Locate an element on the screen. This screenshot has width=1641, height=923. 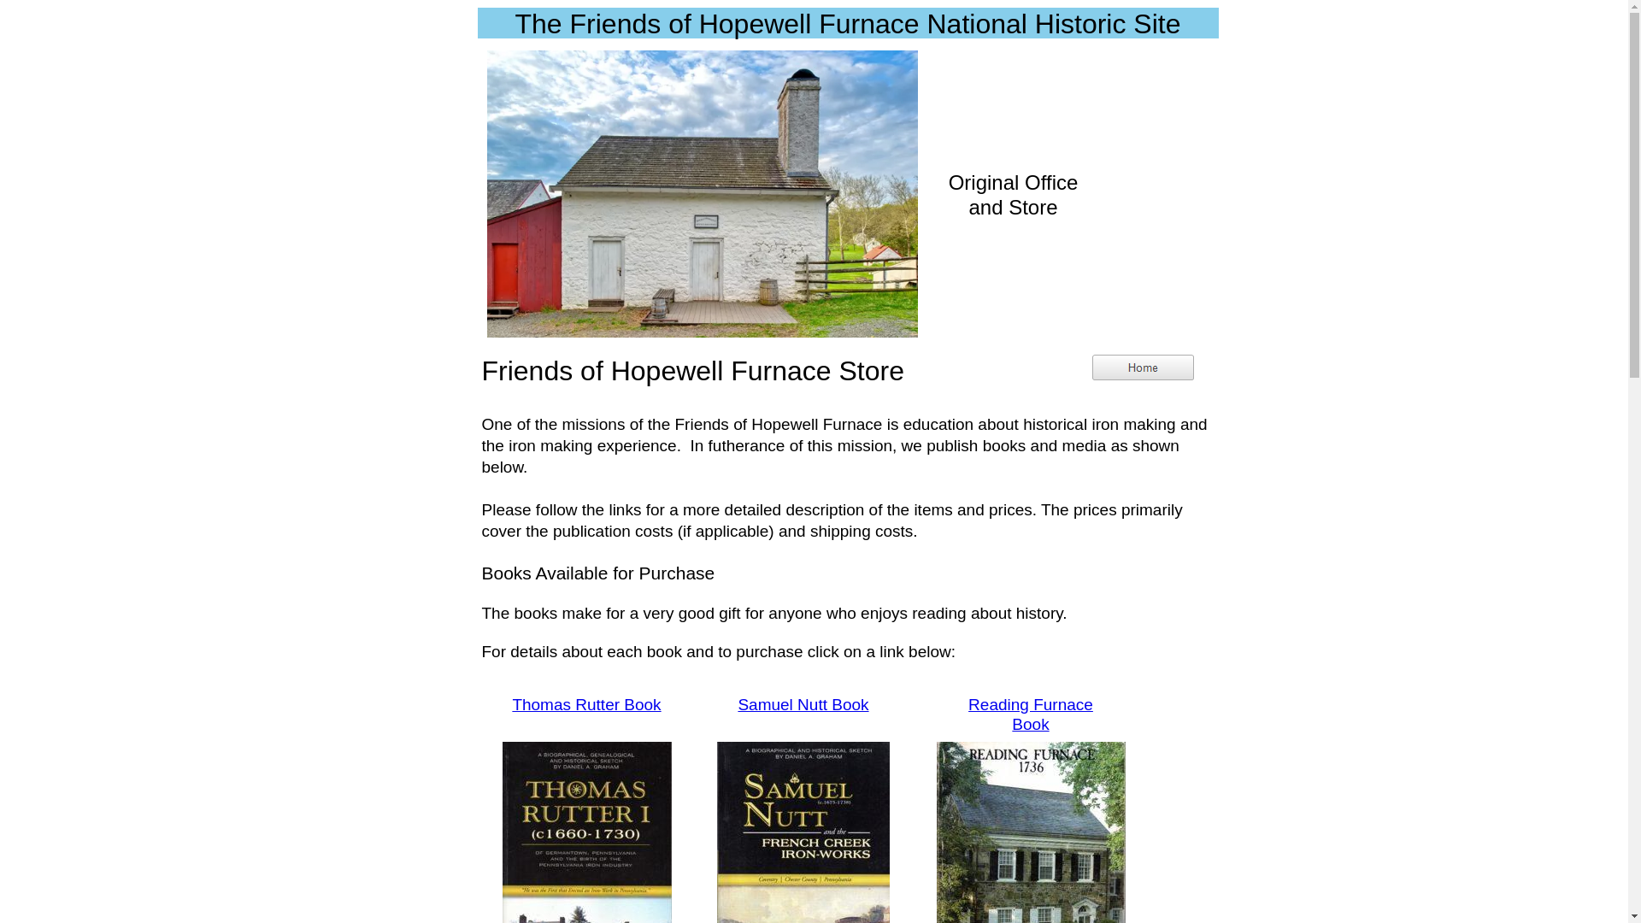
Samuel Nutt Book is located at coordinates (802, 704).